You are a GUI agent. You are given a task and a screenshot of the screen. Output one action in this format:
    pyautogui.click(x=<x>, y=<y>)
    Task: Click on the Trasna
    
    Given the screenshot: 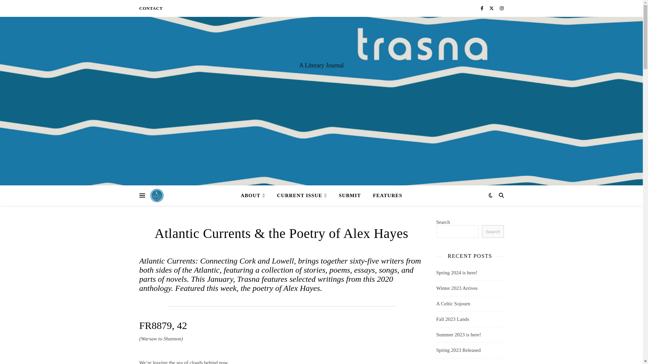 What is the action you would take?
    pyautogui.click(x=156, y=195)
    